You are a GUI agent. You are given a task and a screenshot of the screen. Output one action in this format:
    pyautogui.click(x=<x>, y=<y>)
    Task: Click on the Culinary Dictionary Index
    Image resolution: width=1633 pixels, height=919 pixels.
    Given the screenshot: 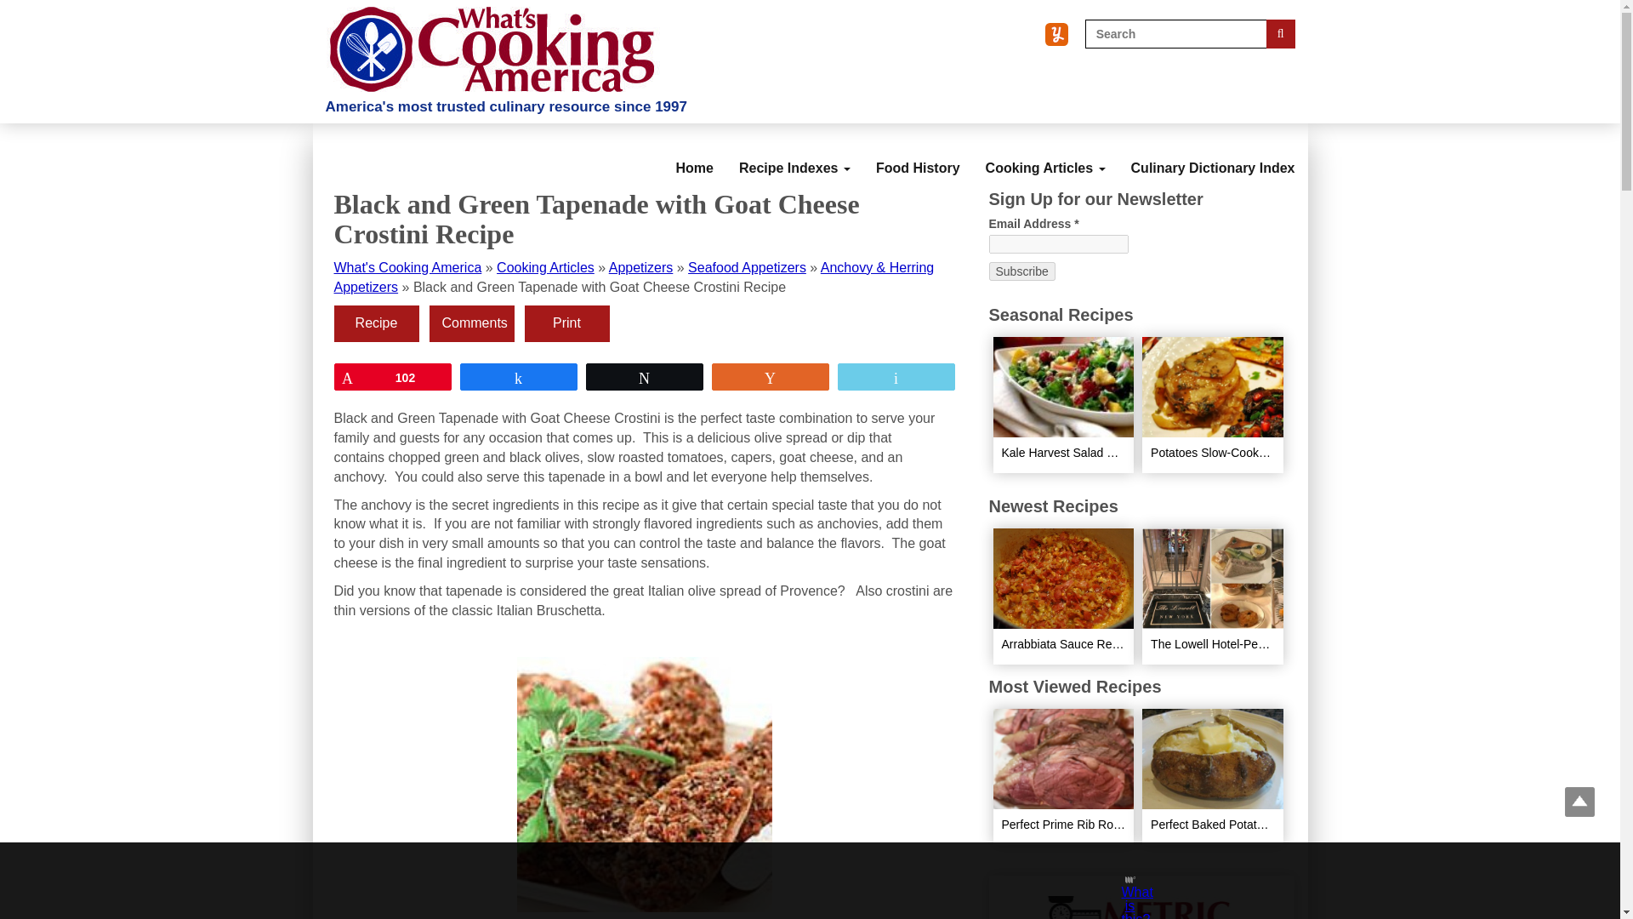 What is the action you would take?
    pyautogui.click(x=1213, y=153)
    